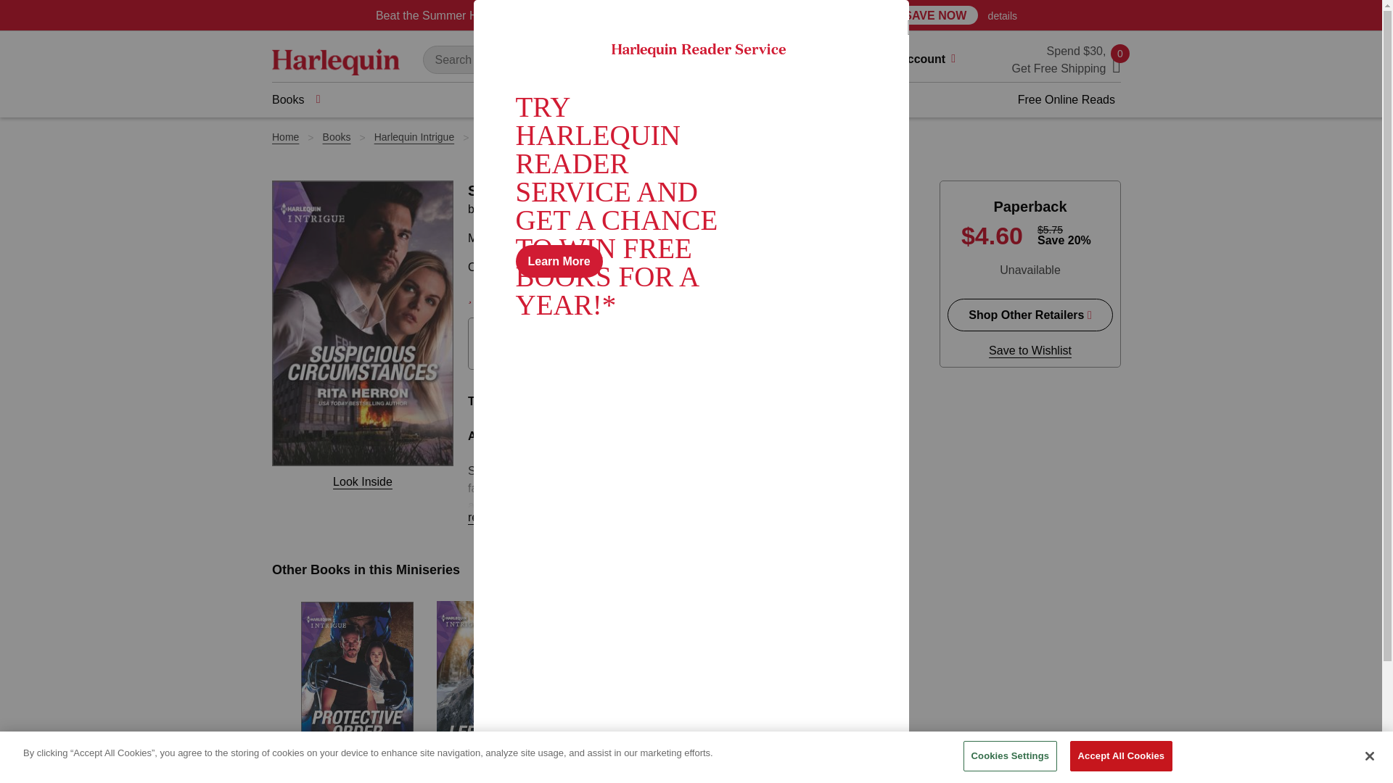  Describe the element at coordinates (678, 296) in the screenshot. I see `See all reviews on Goodreads` at that location.